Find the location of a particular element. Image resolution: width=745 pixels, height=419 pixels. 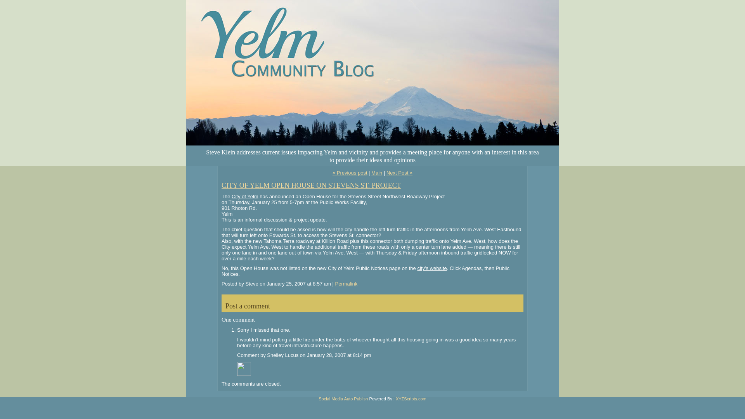

Permalink is located at coordinates (346, 283).